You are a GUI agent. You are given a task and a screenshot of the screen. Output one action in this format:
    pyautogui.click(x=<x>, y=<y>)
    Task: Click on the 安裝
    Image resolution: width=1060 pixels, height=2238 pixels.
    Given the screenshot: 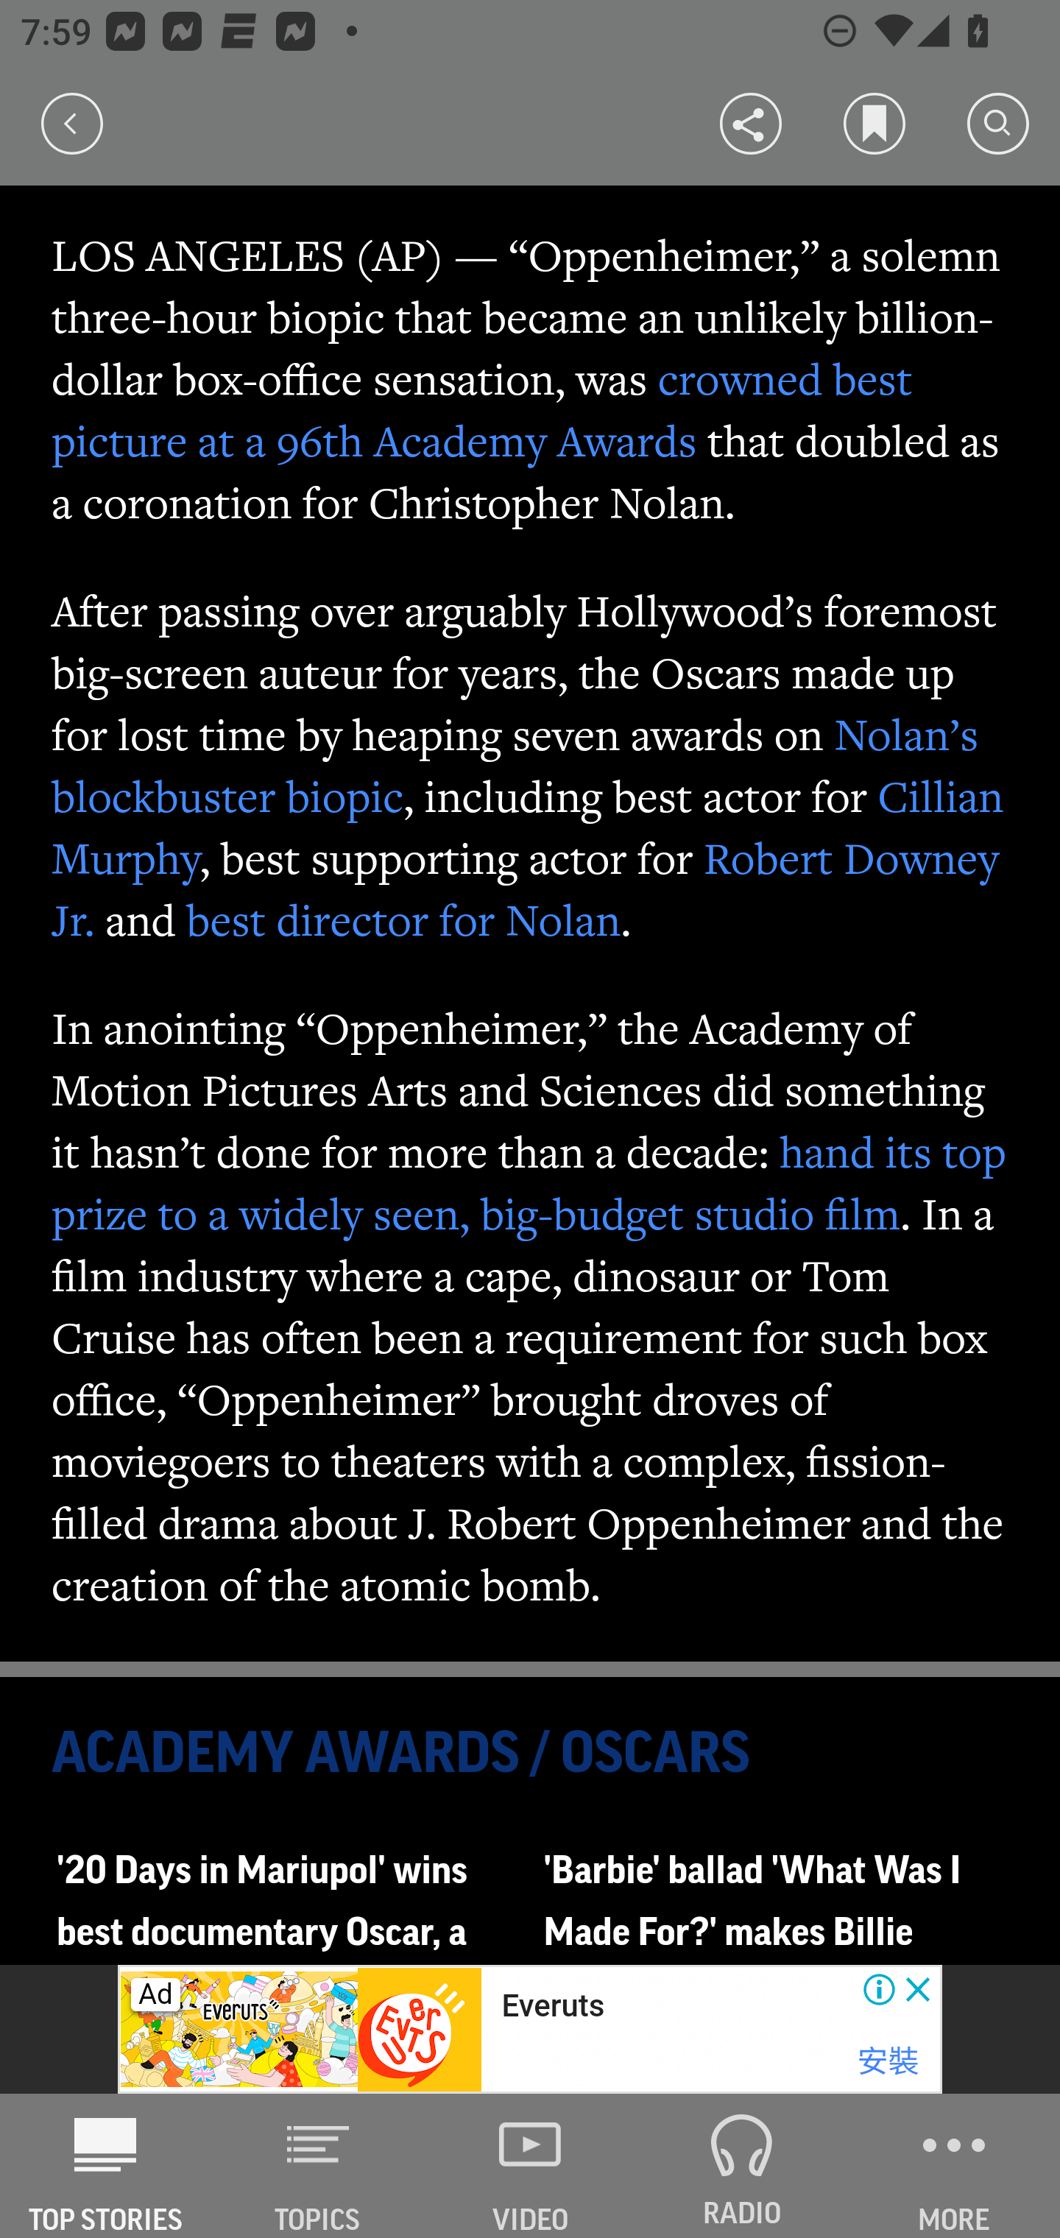 What is the action you would take?
    pyautogui.click(x=888, y=2061)
    